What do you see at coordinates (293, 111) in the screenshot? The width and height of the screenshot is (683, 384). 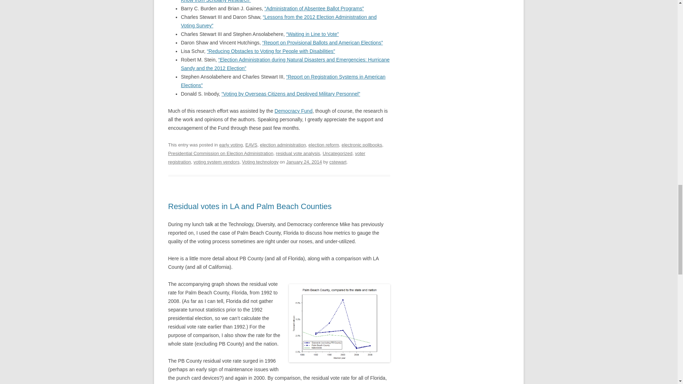 I see `Democracy Fund` at bounding box center [293, 111].